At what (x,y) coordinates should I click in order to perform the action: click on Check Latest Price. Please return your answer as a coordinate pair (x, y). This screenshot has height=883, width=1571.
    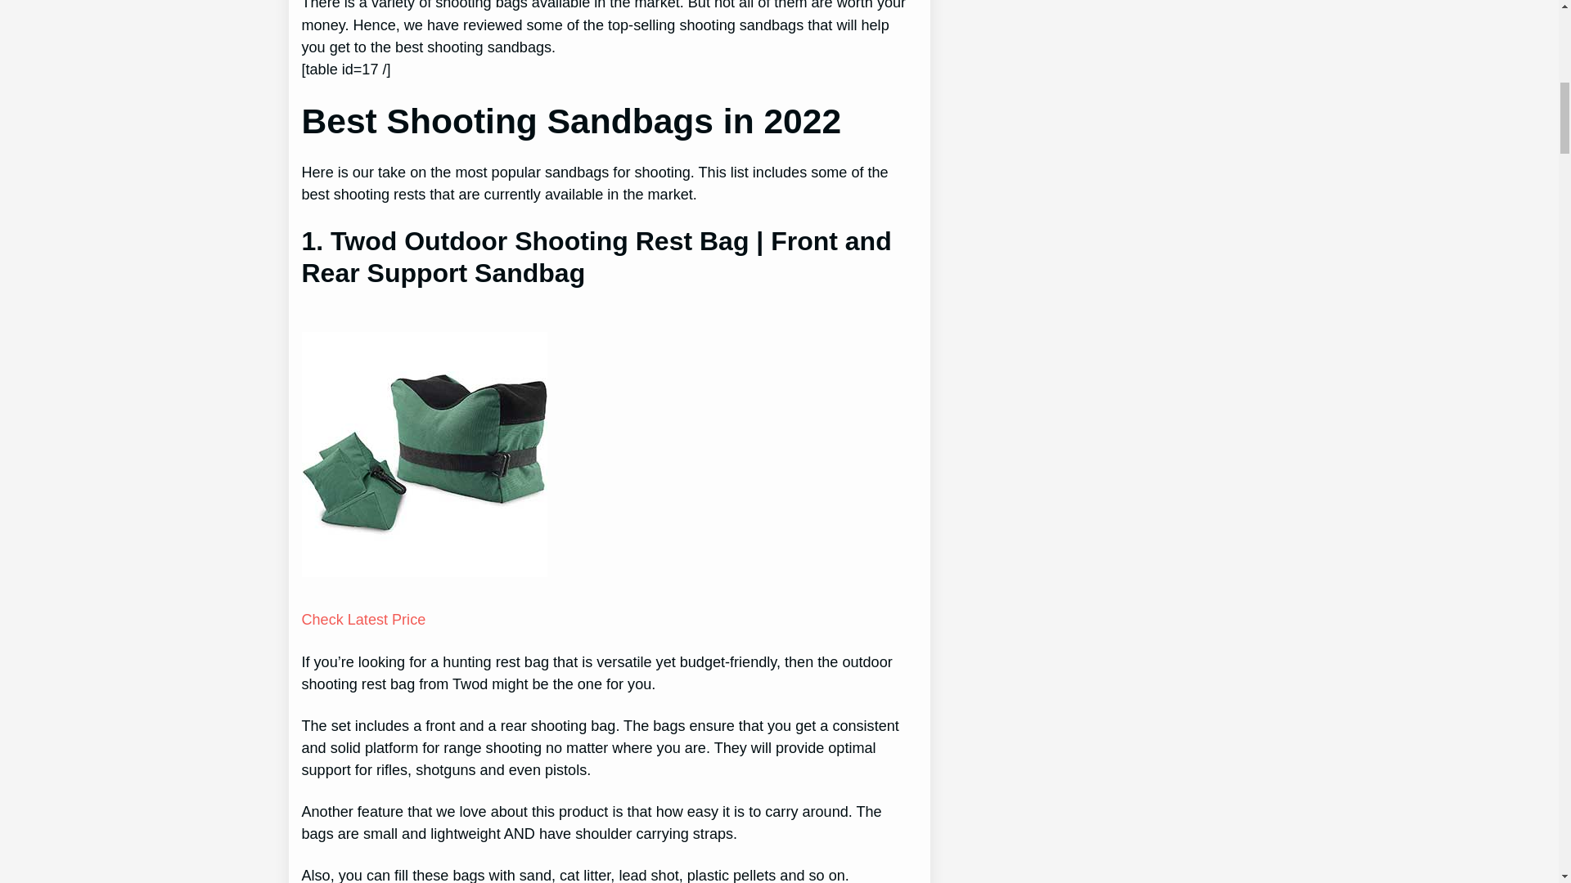
    Looking at the image, I should click on (363, 620).